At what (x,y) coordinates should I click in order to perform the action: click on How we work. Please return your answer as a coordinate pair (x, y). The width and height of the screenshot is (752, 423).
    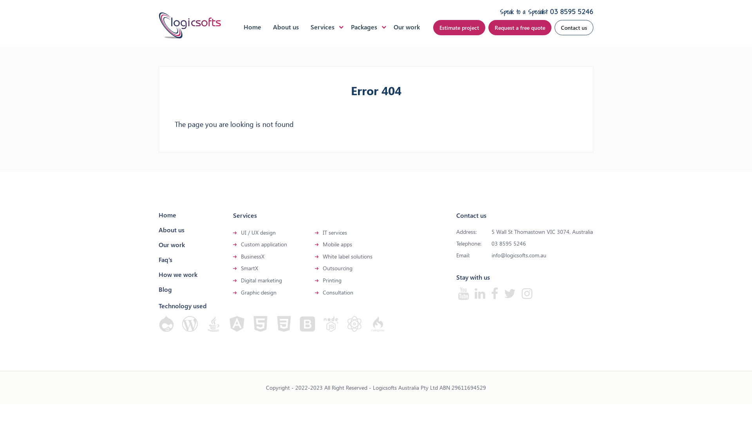
    Looking at the image, I should click on (178, 274).